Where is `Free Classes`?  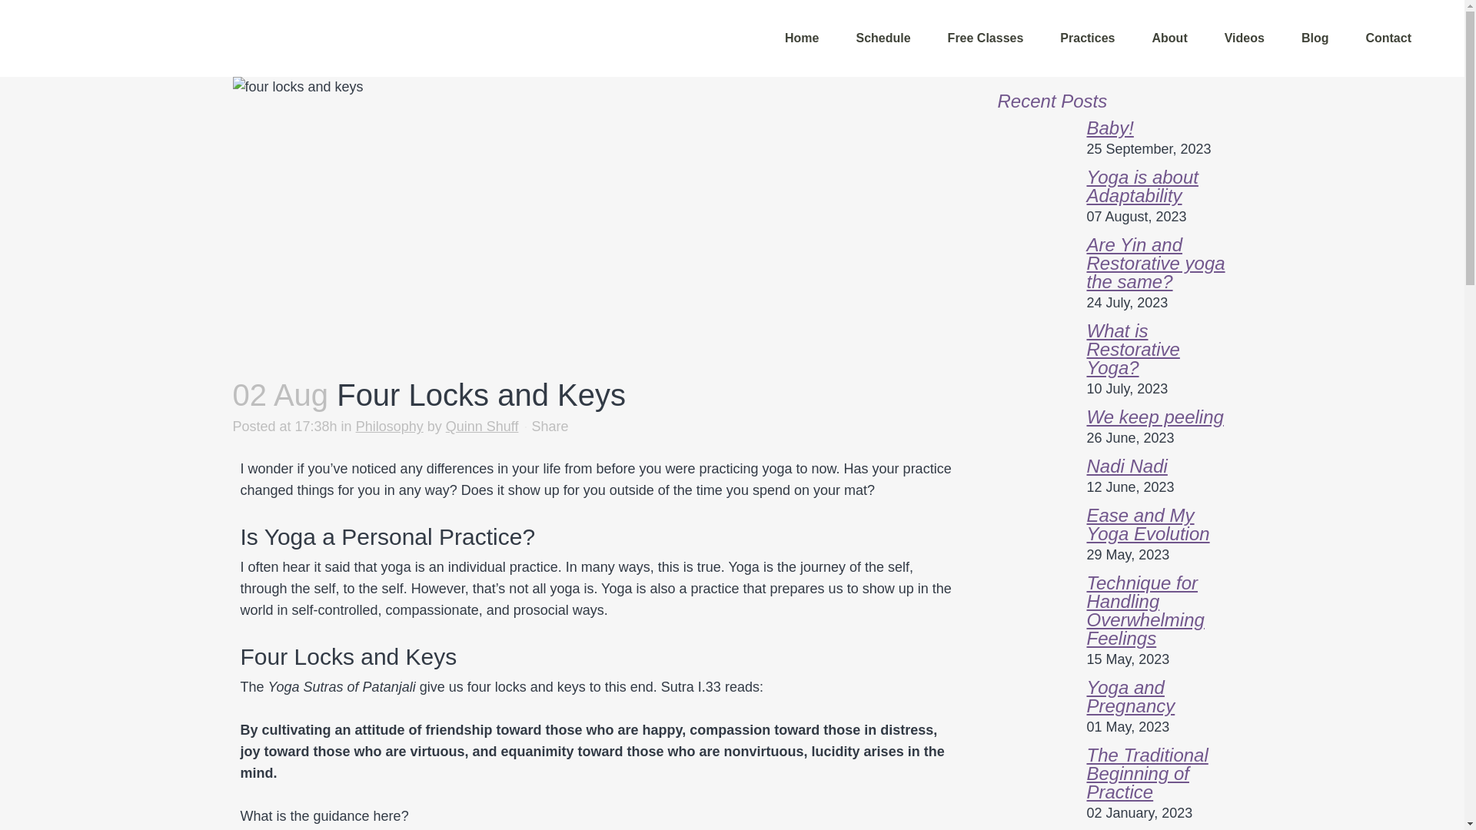
Free Classes is located at coordinates (986, 38).